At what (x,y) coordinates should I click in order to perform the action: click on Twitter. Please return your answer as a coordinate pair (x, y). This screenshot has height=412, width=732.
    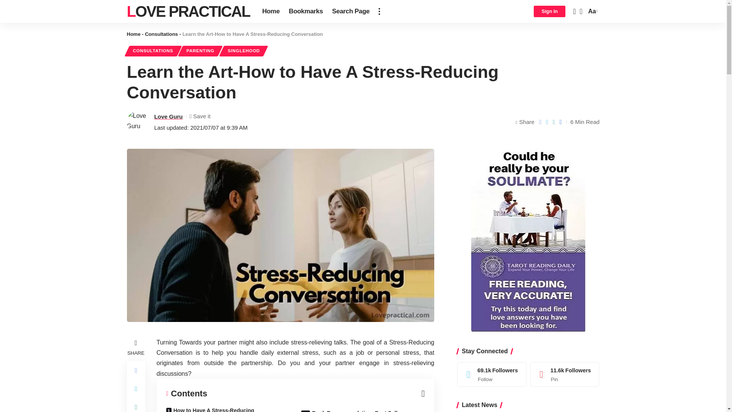
    Looking at the image, I should click on (492, 374).